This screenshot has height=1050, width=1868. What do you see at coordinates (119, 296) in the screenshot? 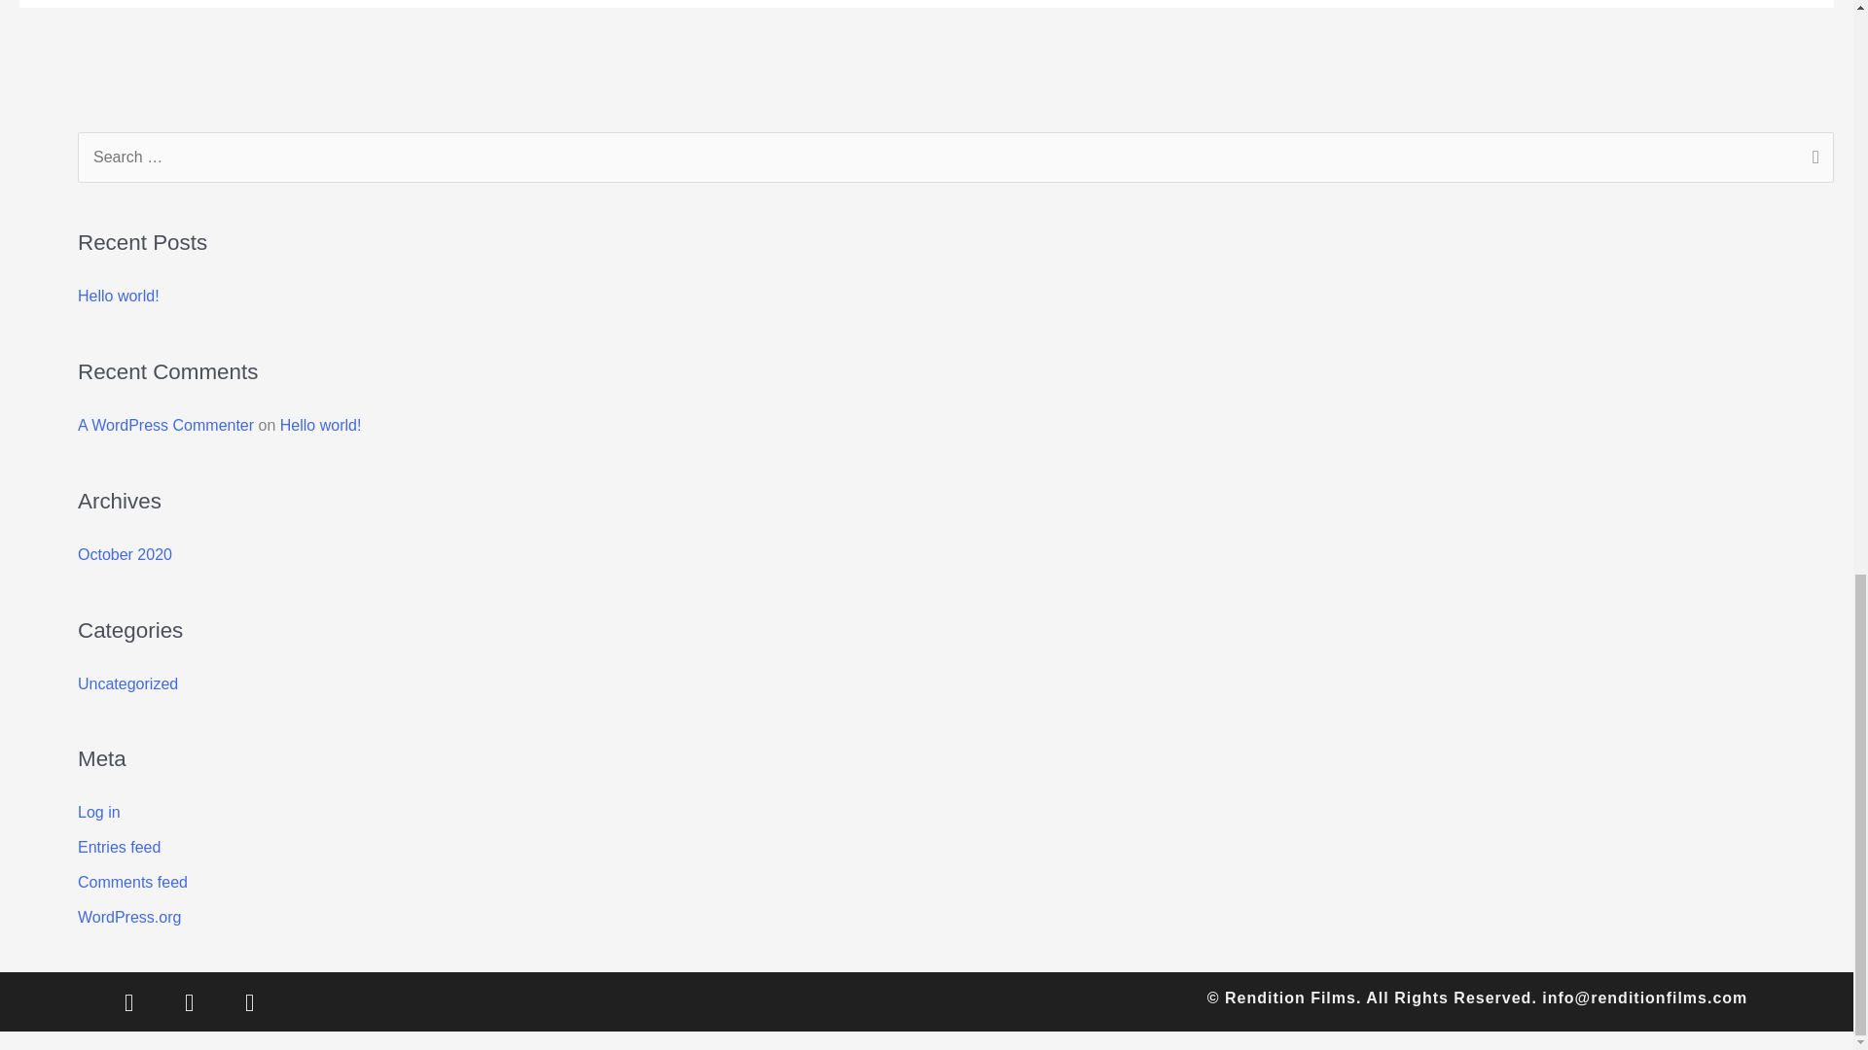
I see `Hello world!` at bounding box center [119, 296].